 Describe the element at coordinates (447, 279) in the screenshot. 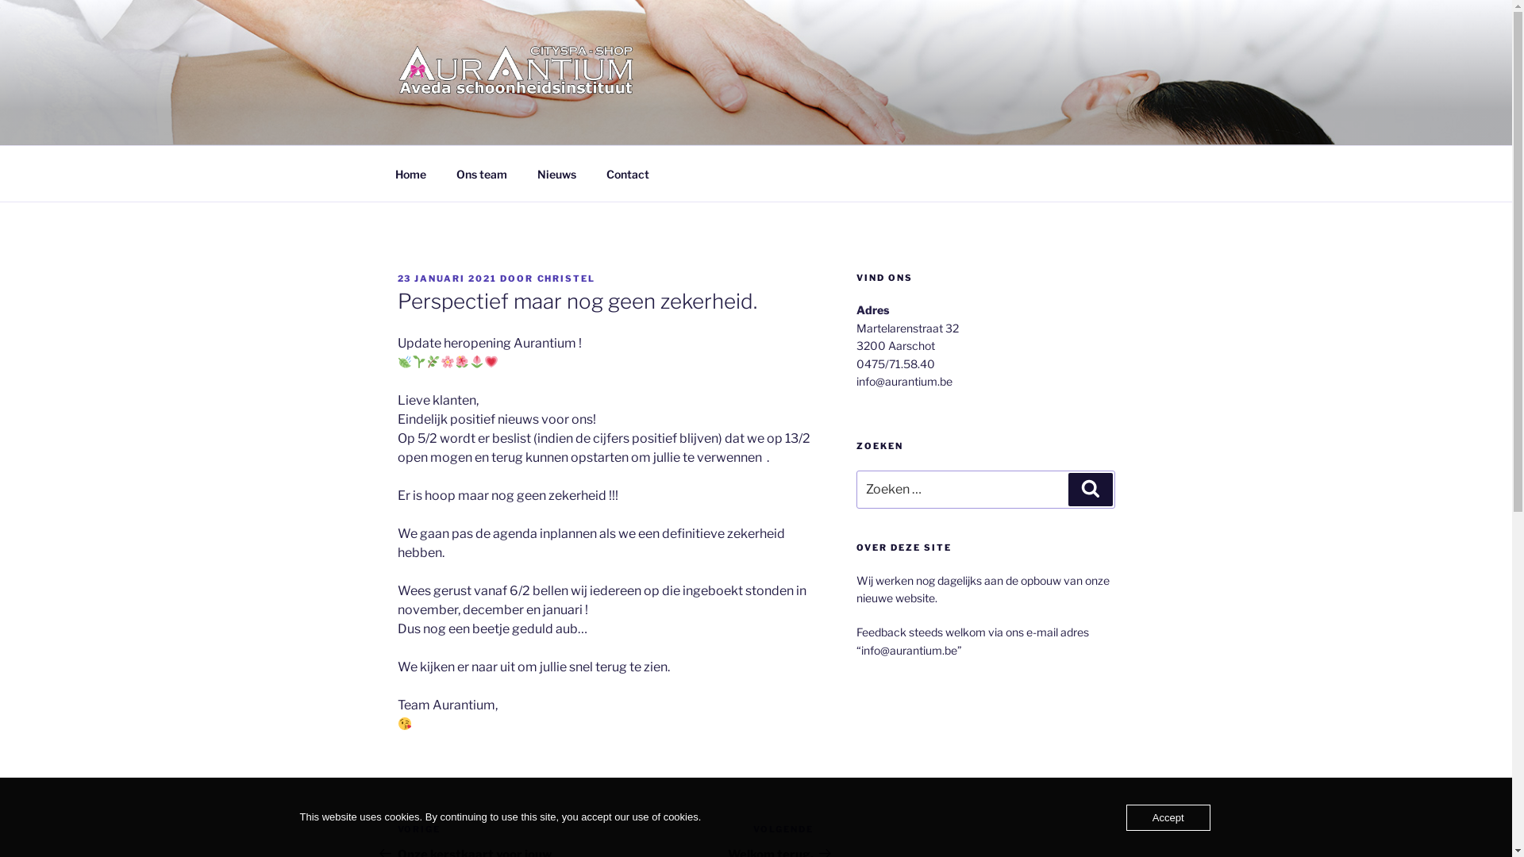

I see `23 JANUARI 2021` at that location.